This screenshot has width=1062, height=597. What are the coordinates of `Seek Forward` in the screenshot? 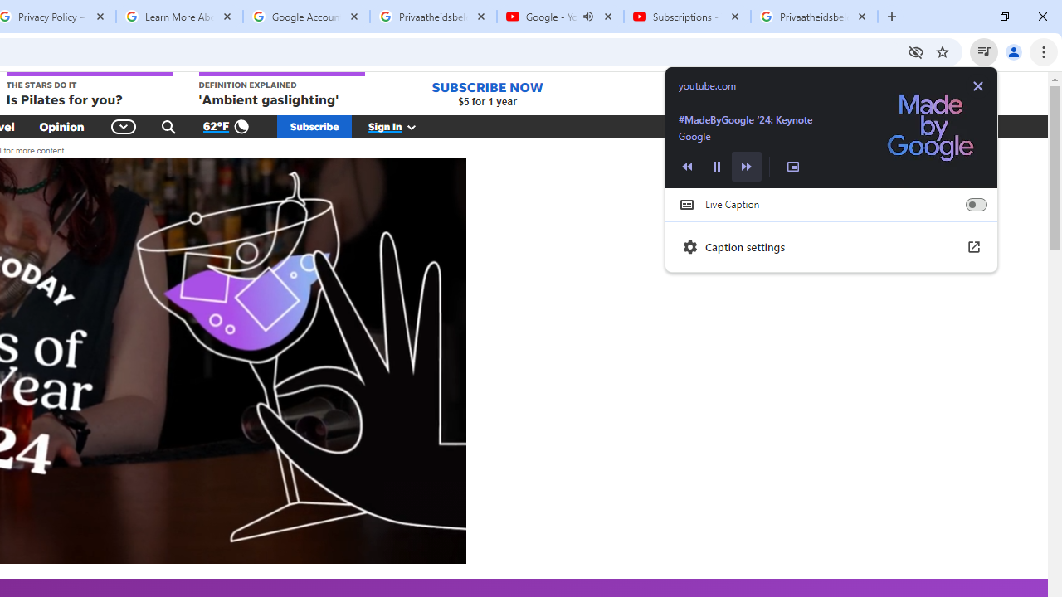 It's located at (746, 166).